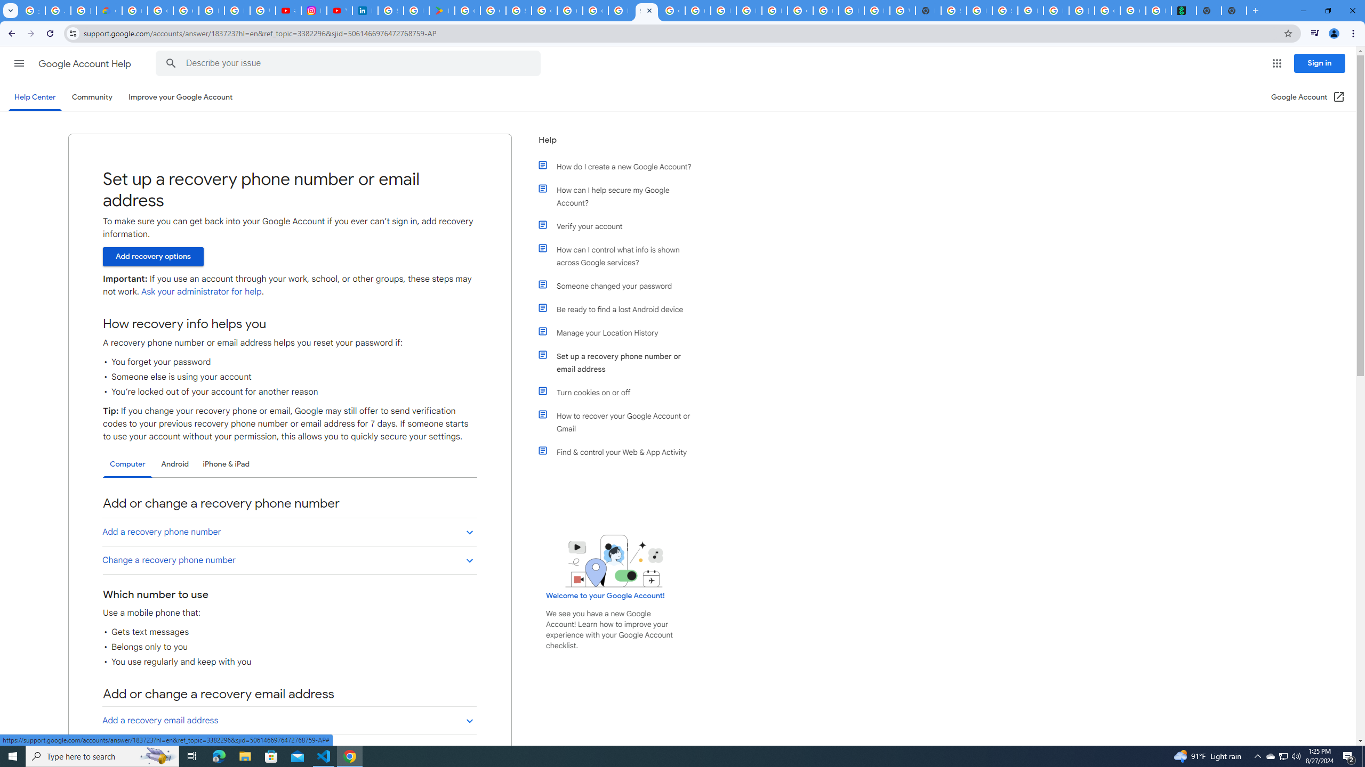  I want to click on How can I help secure my Google Account?, so click(620, 197).